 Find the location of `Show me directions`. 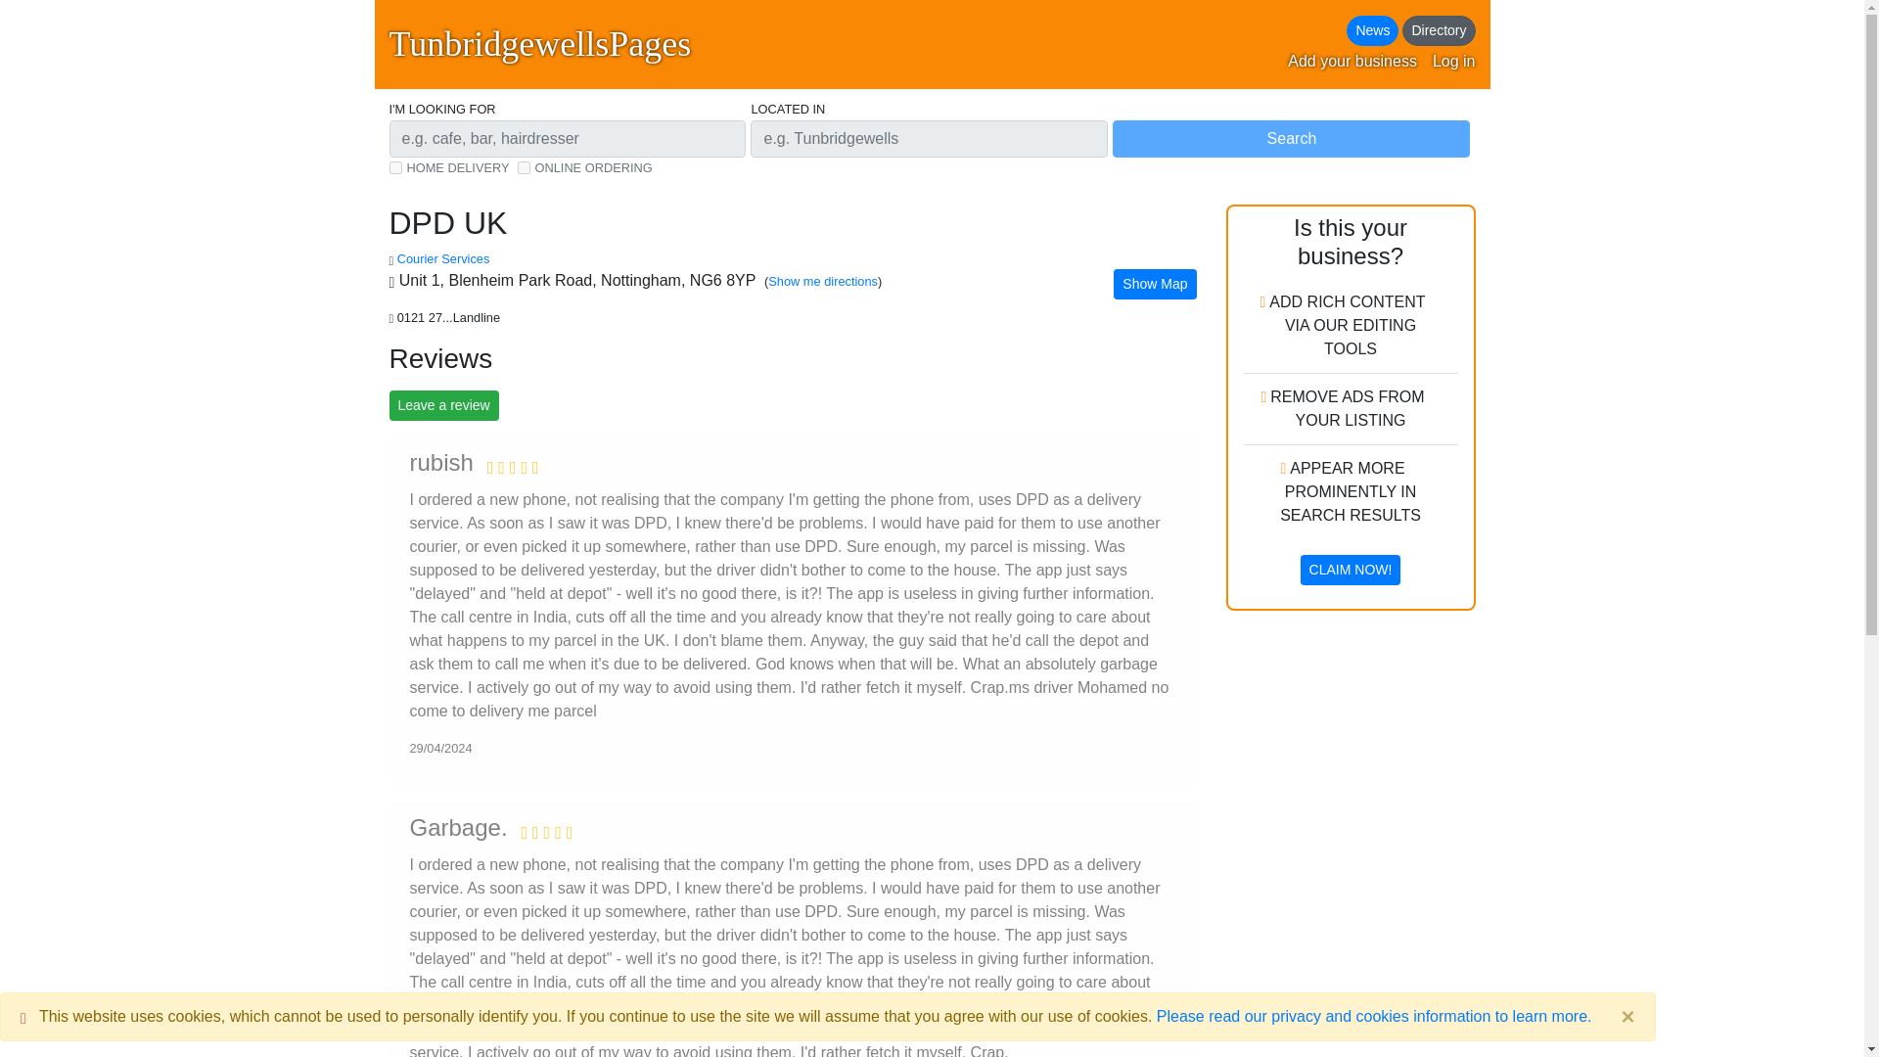

Show me directions is located at coordinates (822, 280).